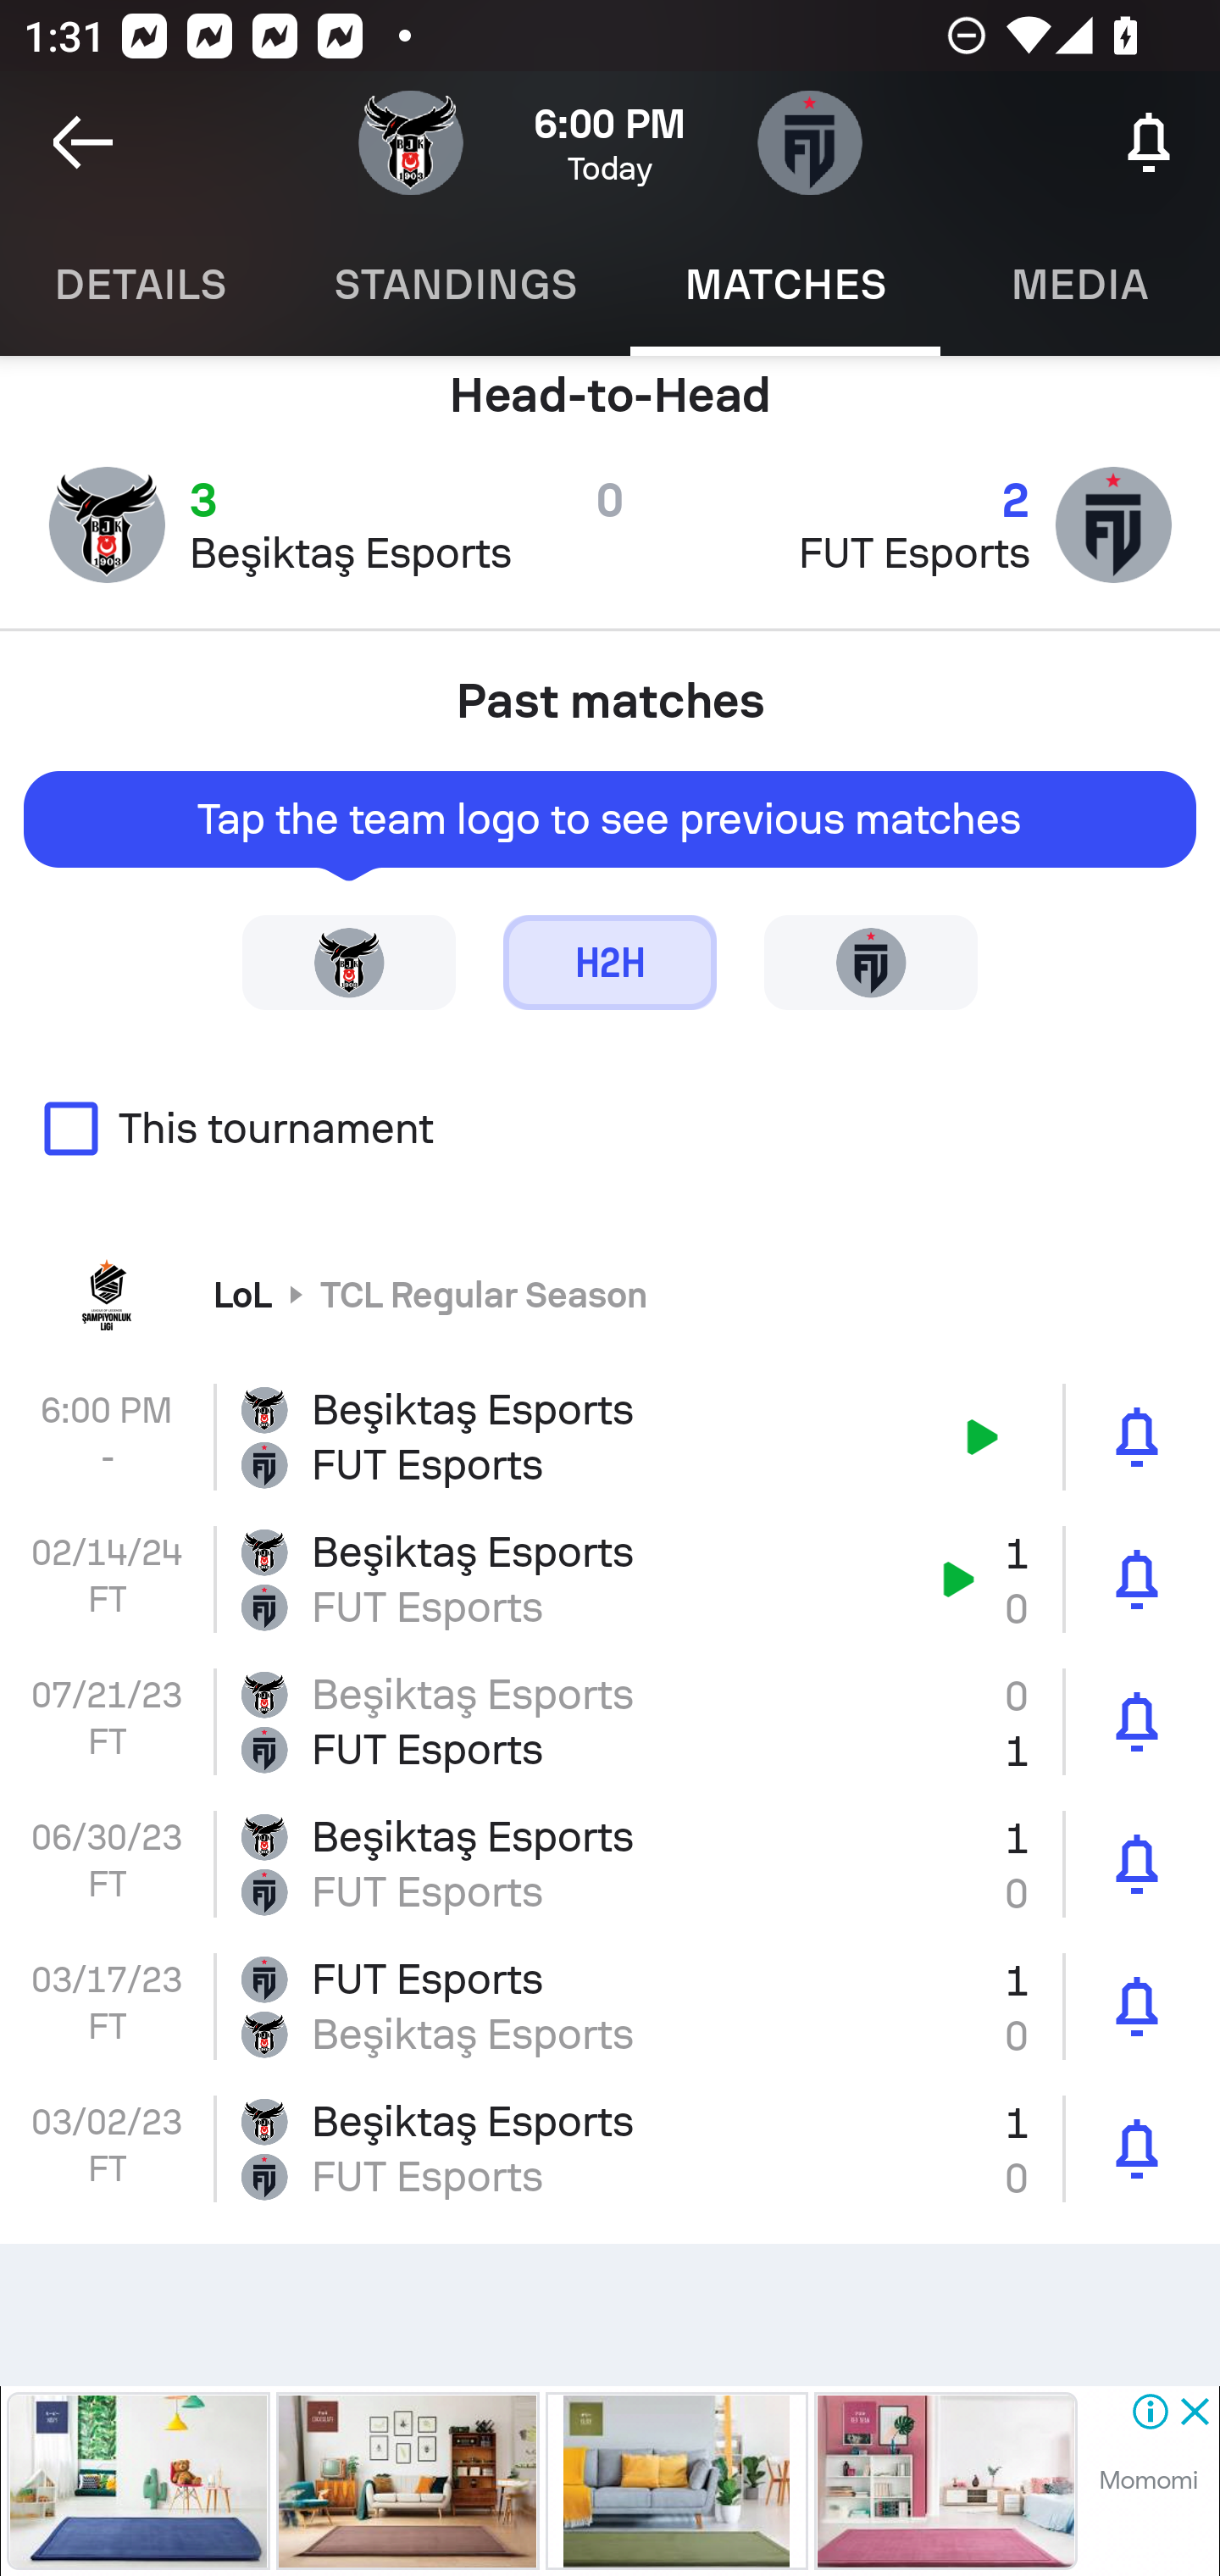 The width and height of the screenshot is (1220, 2576). What do you see at coordinates (610, 1129) in the screenshot?
I see `This tournament` at bounding box center [610, 1129].